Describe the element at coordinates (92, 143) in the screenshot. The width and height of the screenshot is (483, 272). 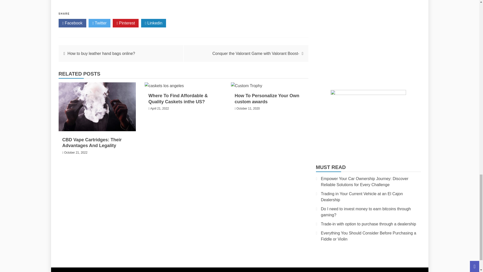
I see `CBD Vape Cartridges: Their Advantages And Legality` at that location.